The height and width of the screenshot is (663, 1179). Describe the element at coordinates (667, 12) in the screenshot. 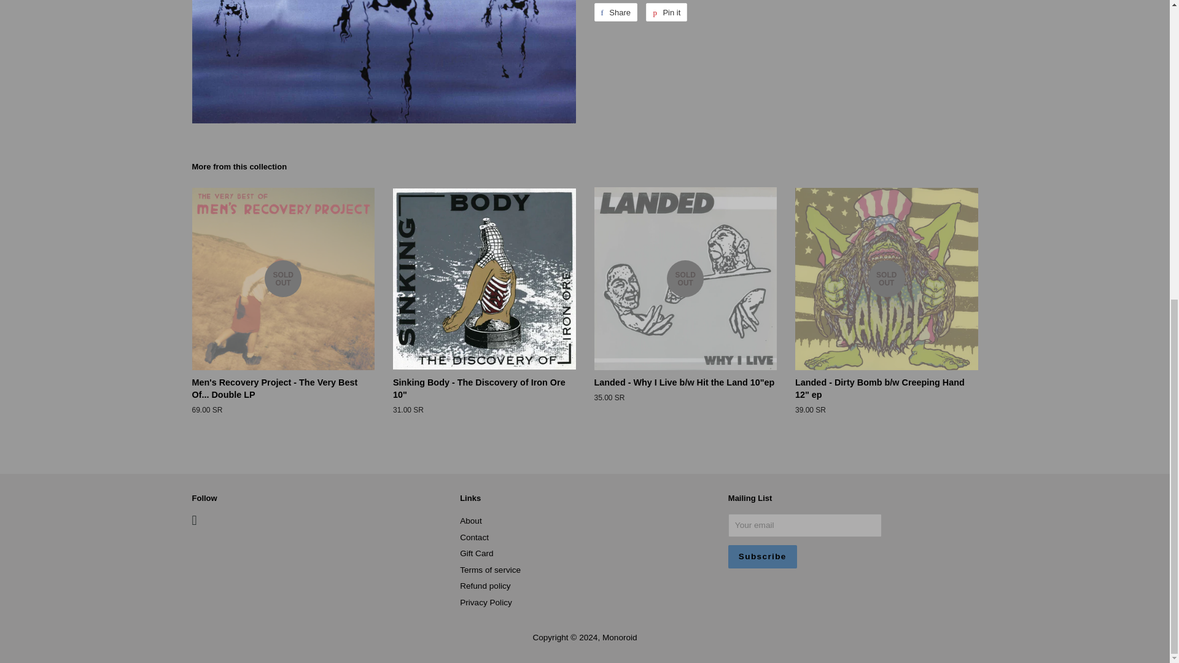

I see `Pin on Pinterest` at that location.